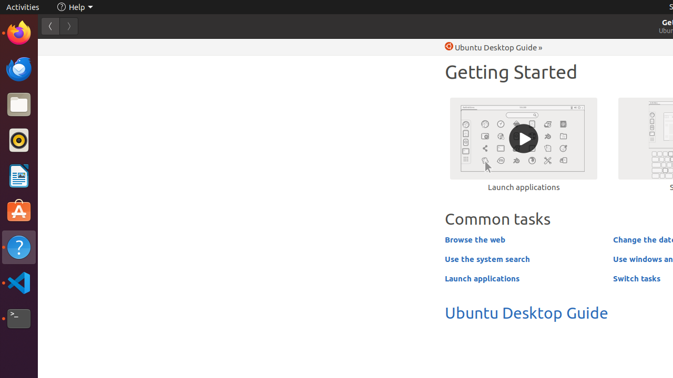 The image size is (673, 378). Describe the element at coordinates (524, 144) in the screenshot. I see `Launch applications` at that location.